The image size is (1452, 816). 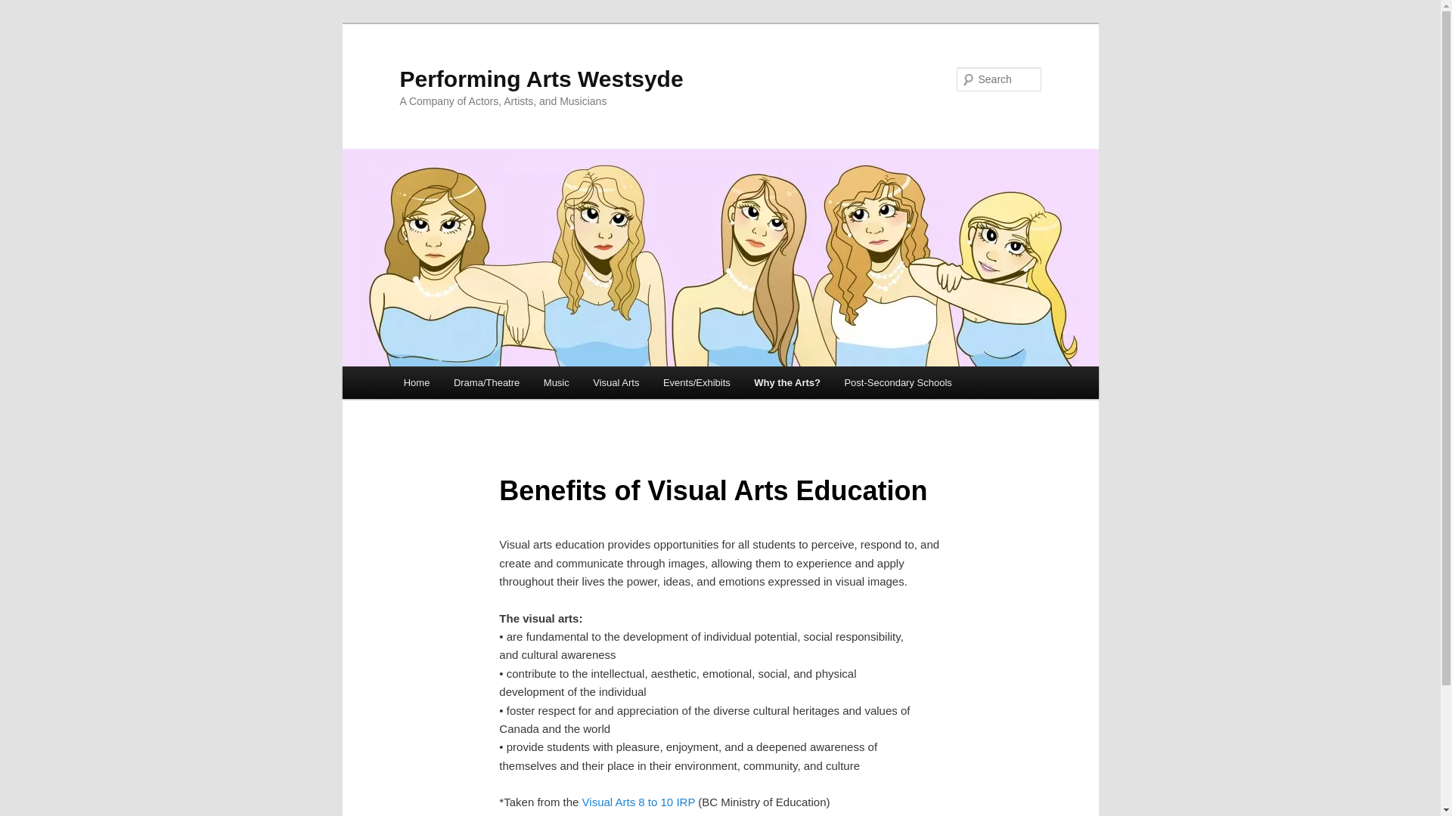 What do you see at coordinates (541, 79) in the screenshot?
I see `Performing Arts Westsyde` at bounding box center [541, 79].